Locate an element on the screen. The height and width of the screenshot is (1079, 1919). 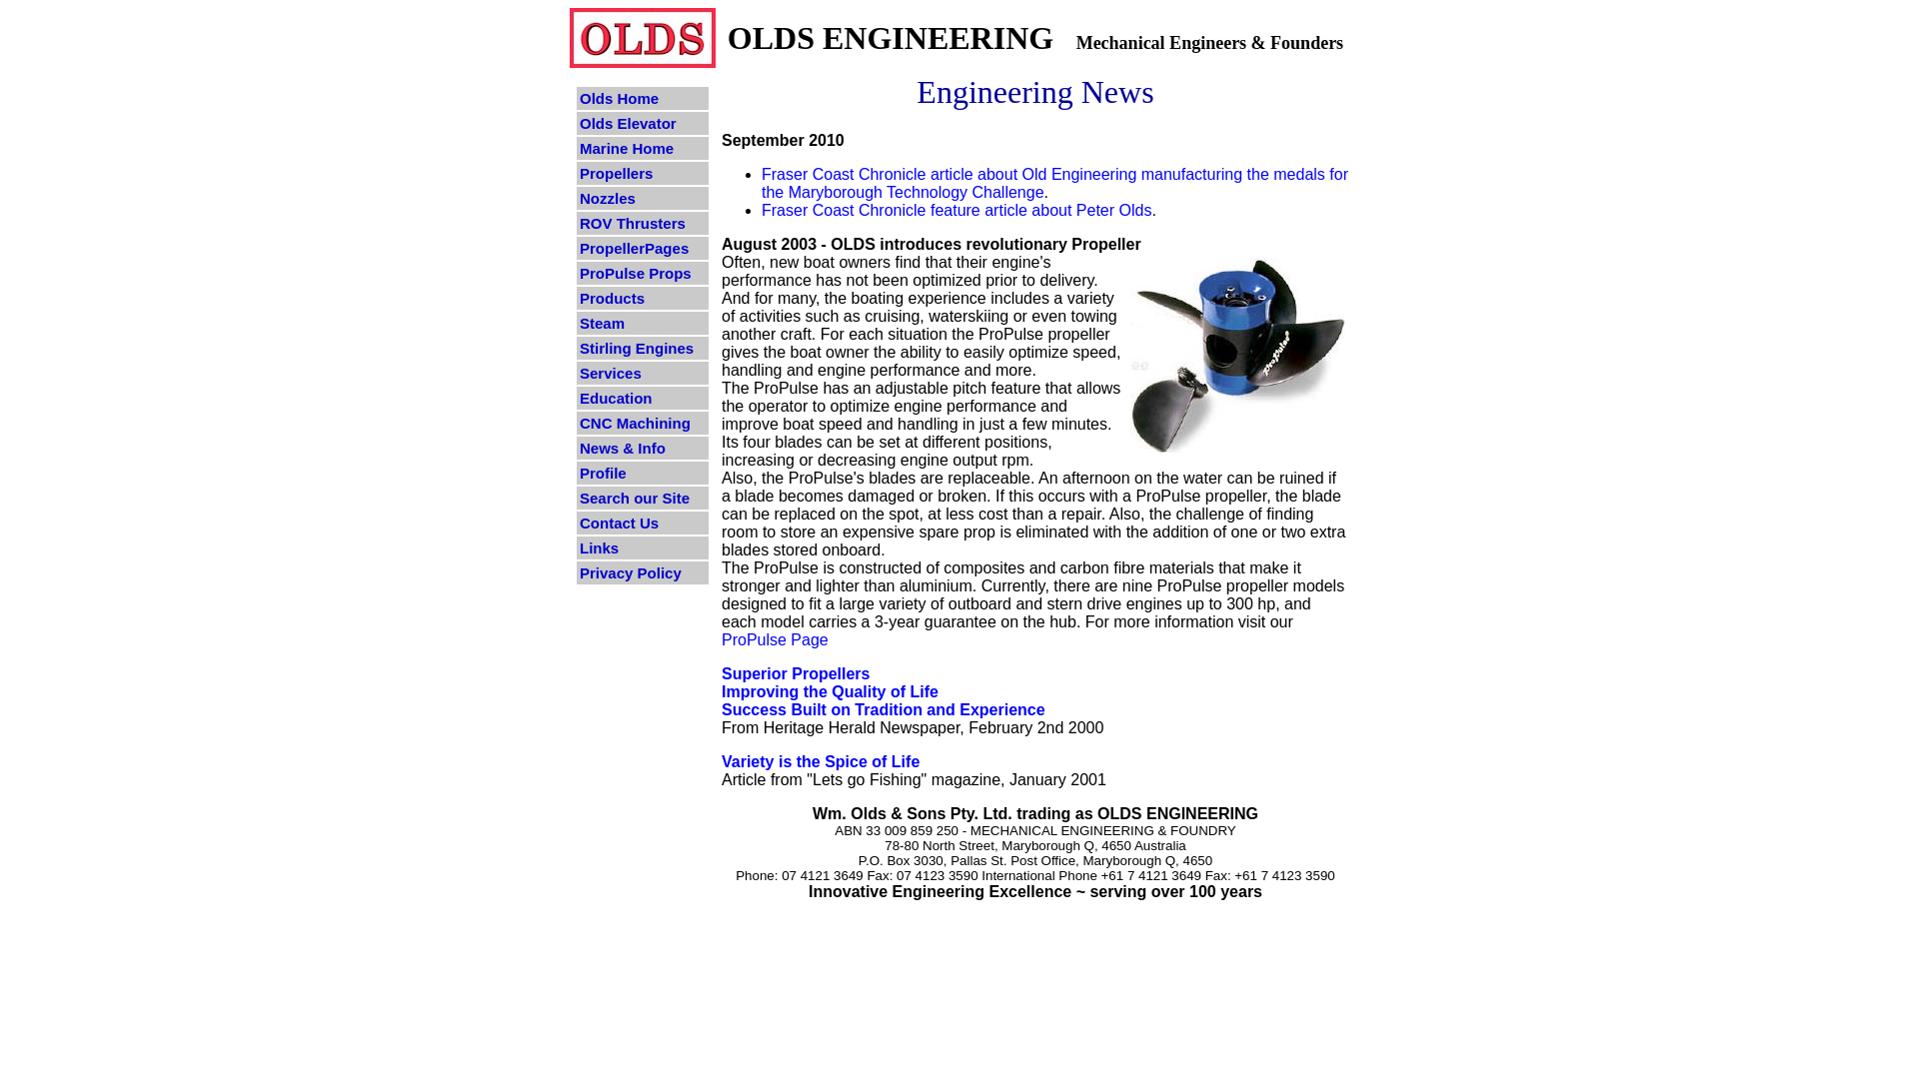
Contact Us is located at coordinates (643, 524).